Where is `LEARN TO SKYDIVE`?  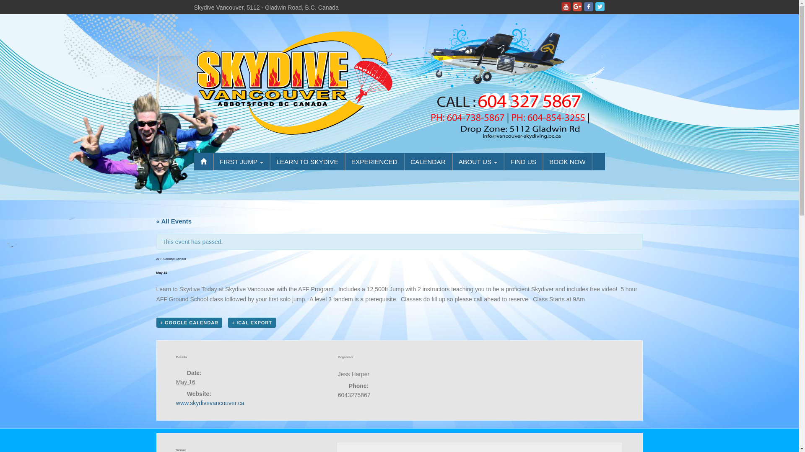 LEARN TO SKYDIVE is located at coordinates (307, 162).